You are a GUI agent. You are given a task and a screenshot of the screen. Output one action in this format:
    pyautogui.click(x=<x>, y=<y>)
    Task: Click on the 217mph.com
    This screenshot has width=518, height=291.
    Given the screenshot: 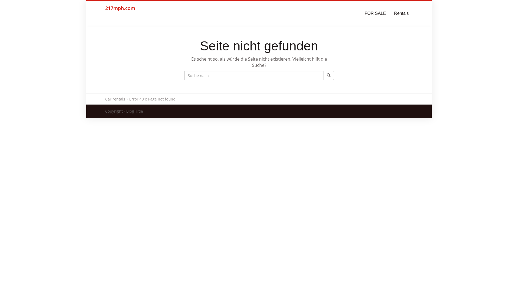 What is the action you would take?
    pyautogui.click(x=120, y=13)
    